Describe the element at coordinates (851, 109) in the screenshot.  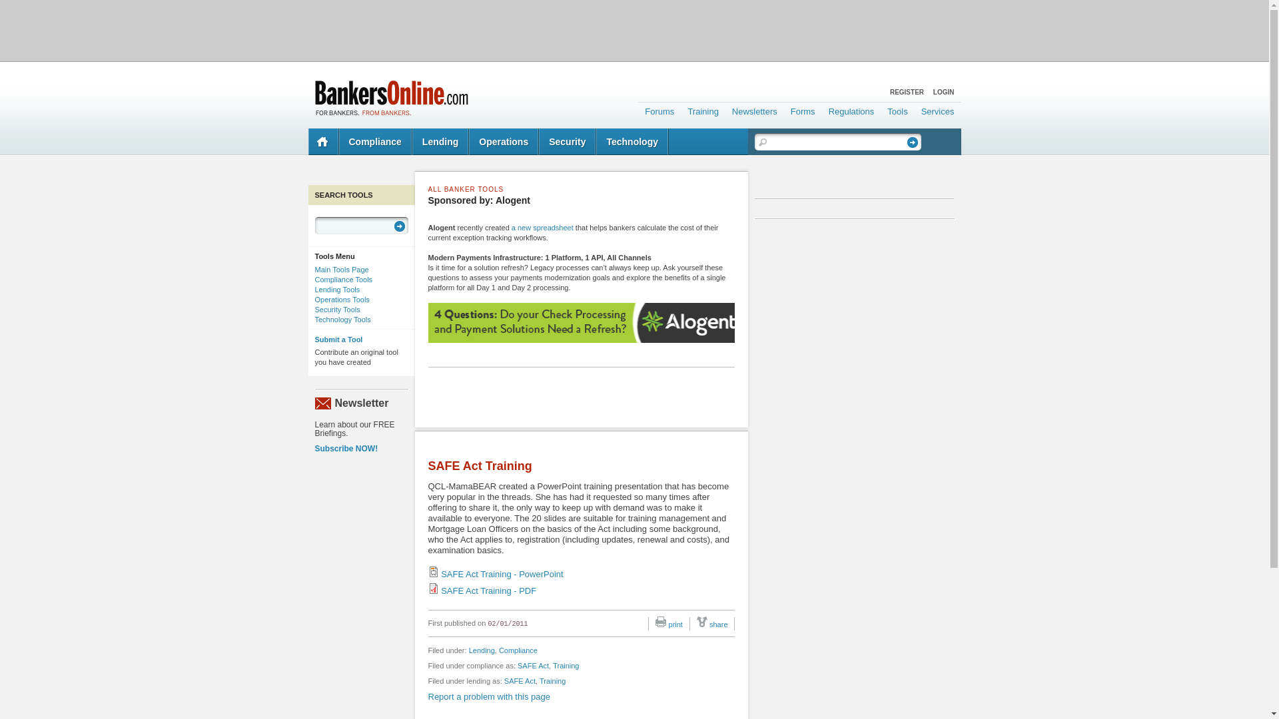
I see `Regulations` at that location.